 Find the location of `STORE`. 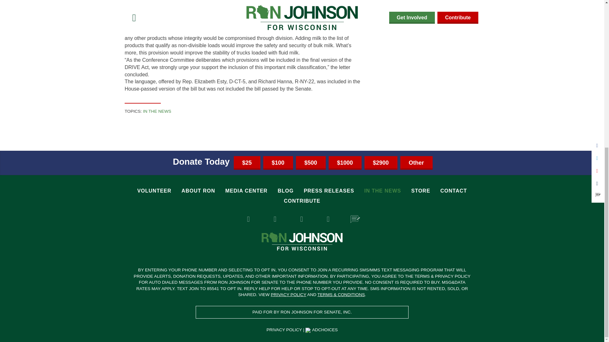

STORE is located at coordinates (421, 191).